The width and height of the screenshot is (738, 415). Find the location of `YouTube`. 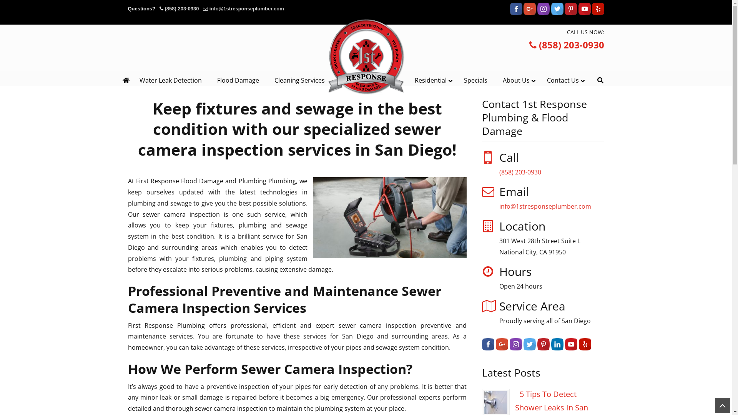

YouTube is located at coordinates (571, 348).